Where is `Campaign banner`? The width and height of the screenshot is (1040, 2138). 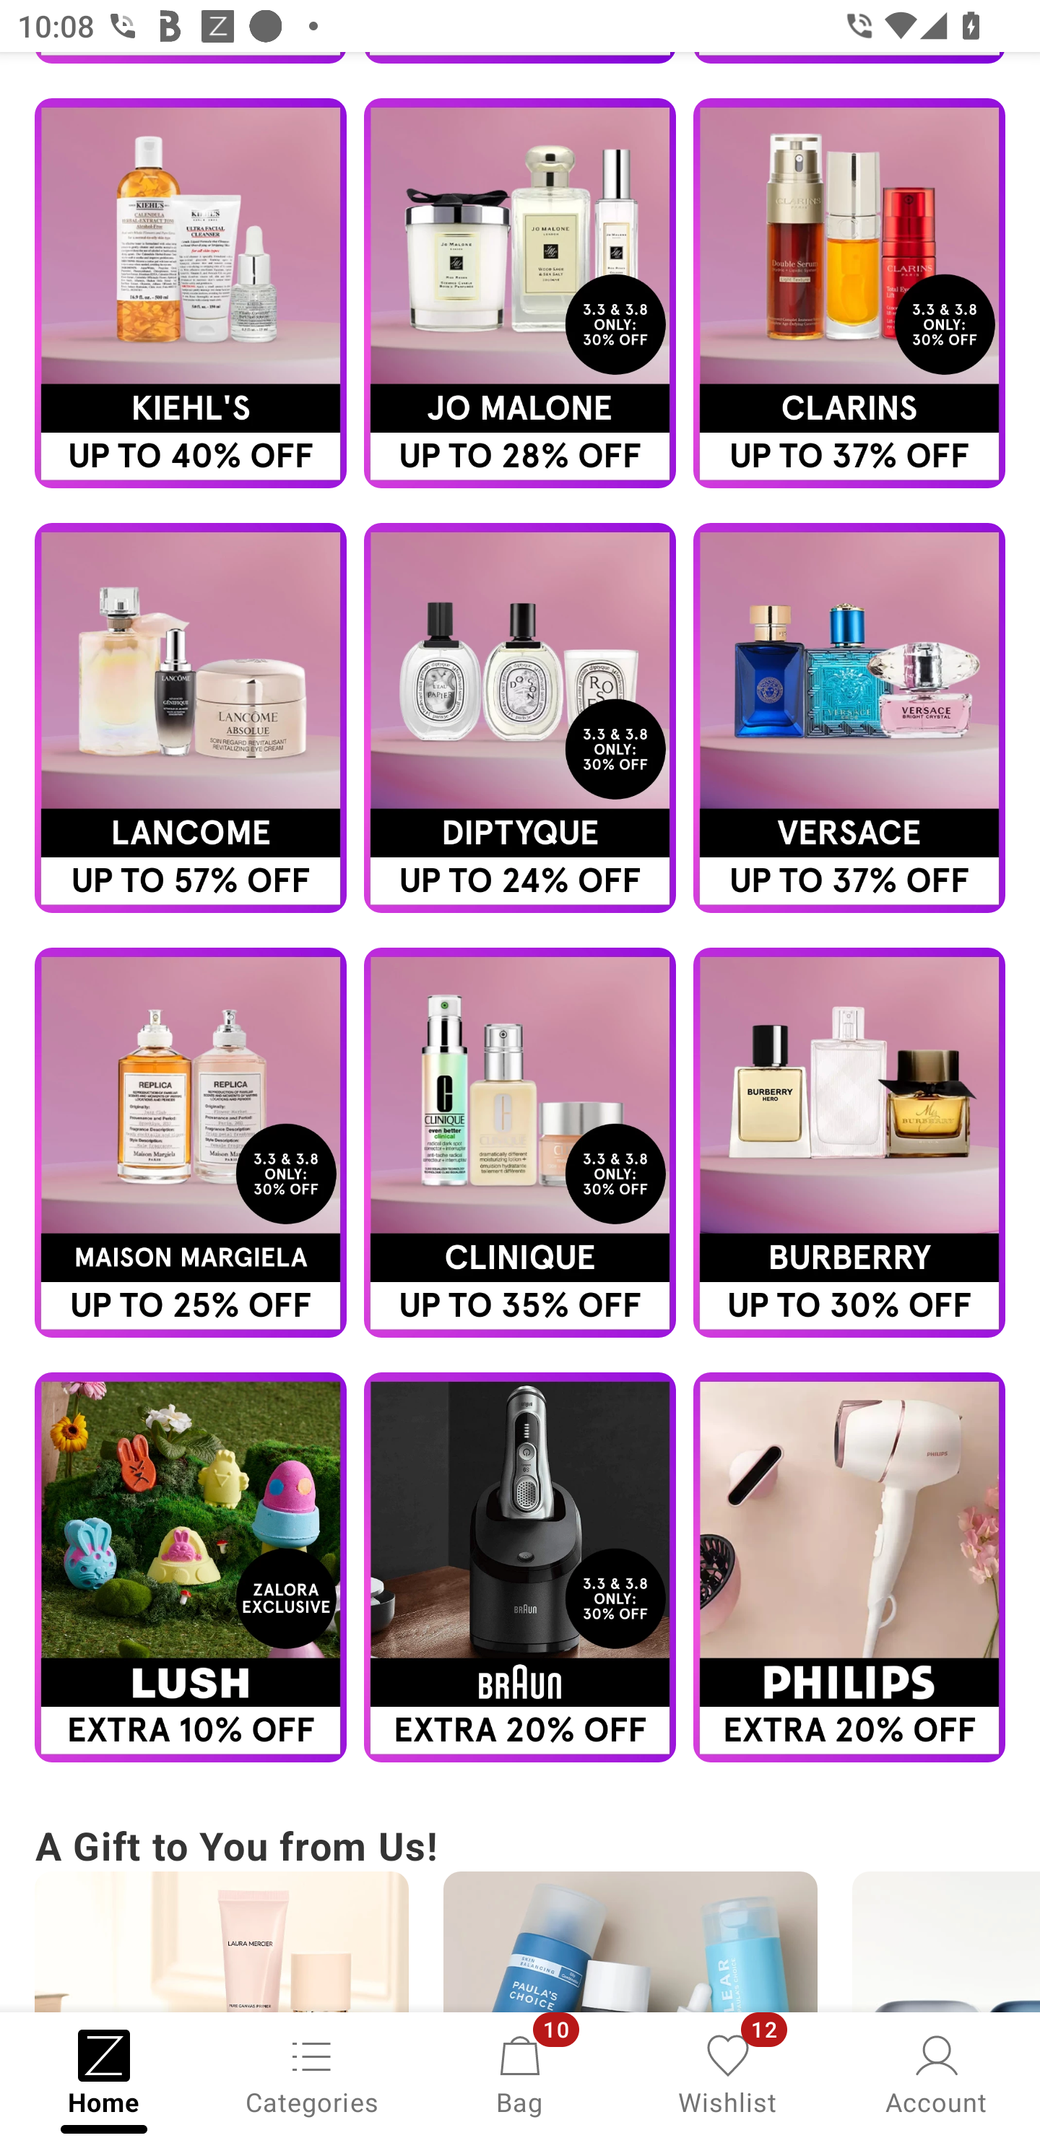
Campaign banner is located at coordinates (190, 1143).